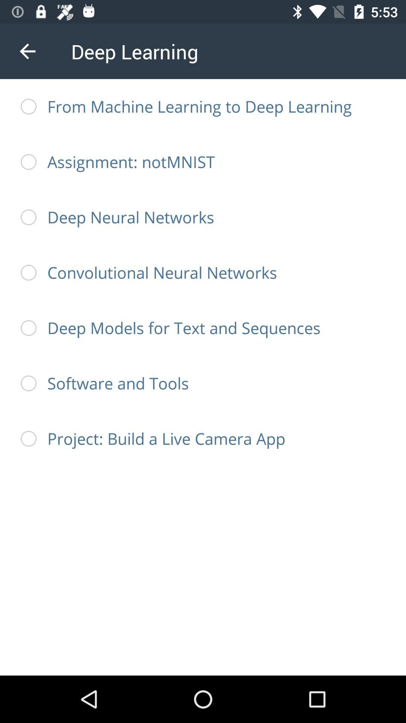 This screenshot has height=723, width=406. What do you see at coordinates (29, 162) in the screenshot?
I see `click on second radio button from top` at bounding box center [29, 162].